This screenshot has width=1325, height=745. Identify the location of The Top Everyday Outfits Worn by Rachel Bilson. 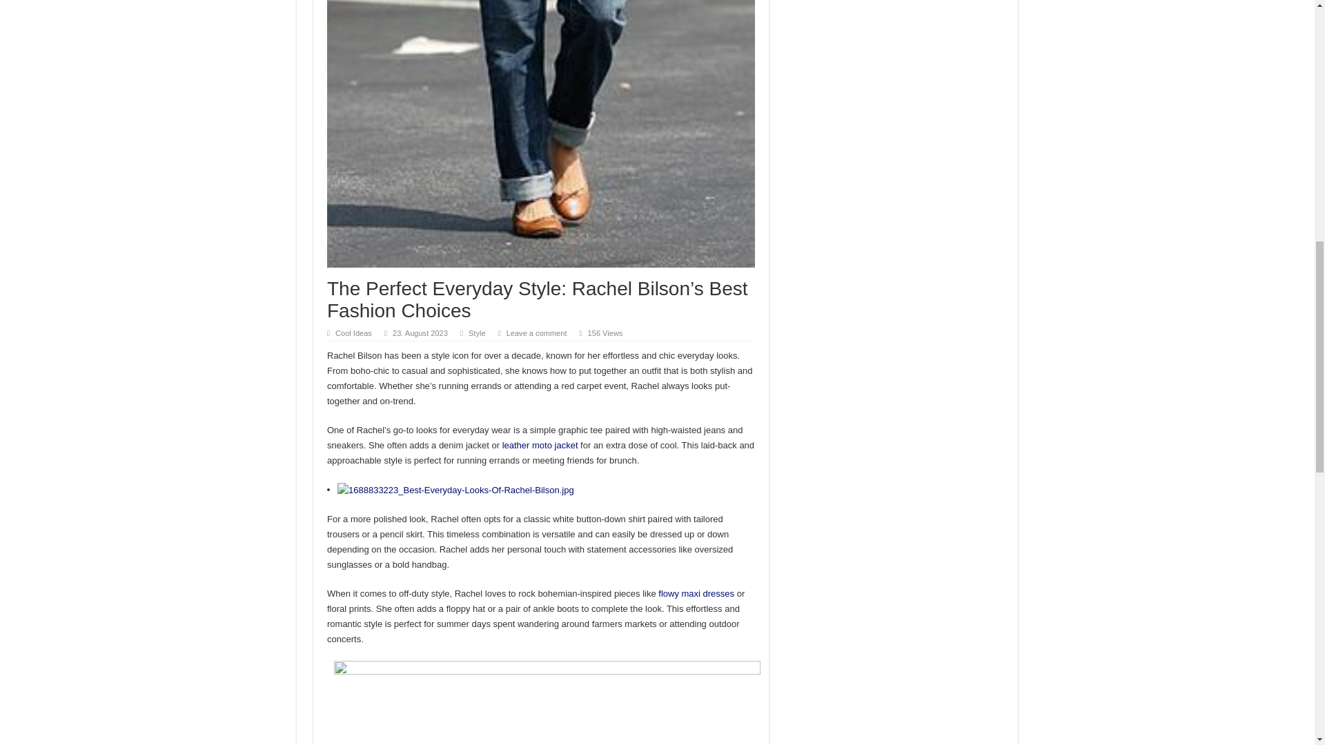
(455, 490).